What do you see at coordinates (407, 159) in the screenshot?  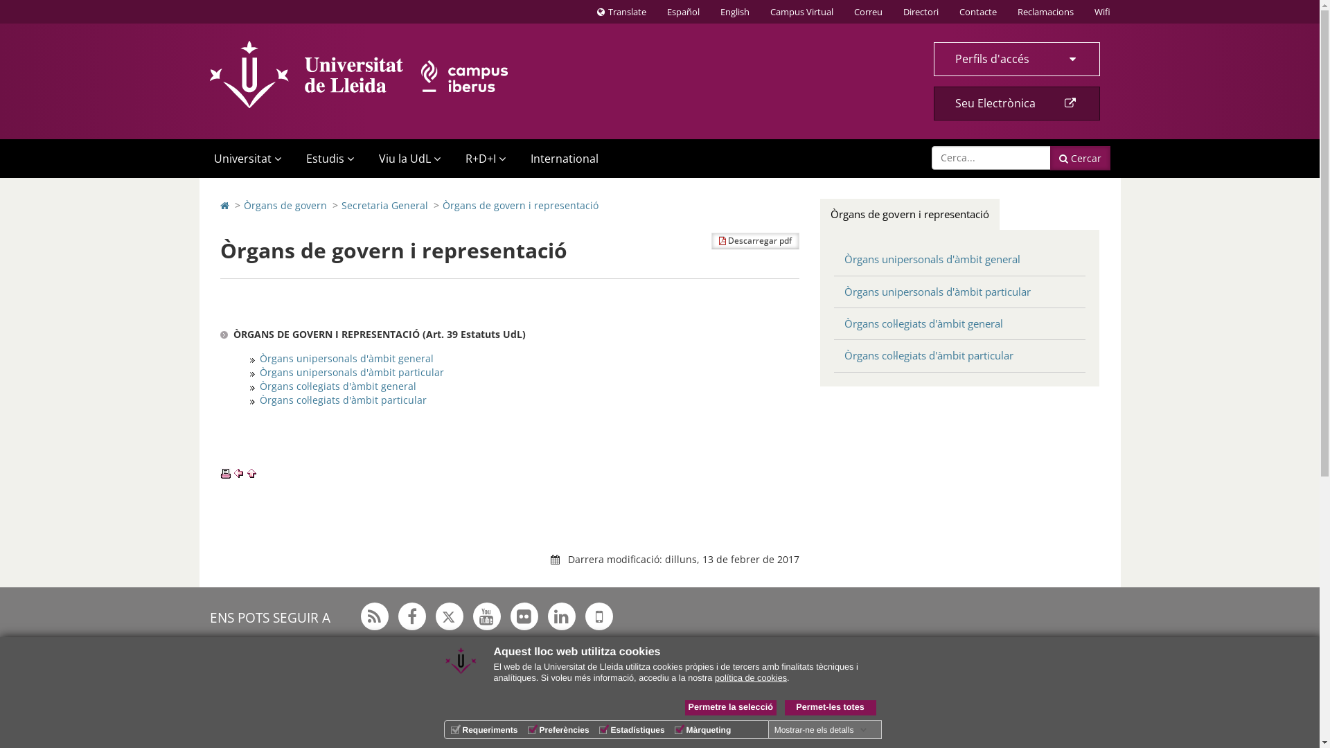 I see `Viu la UdL
  ` at bounding box center [407, 159].